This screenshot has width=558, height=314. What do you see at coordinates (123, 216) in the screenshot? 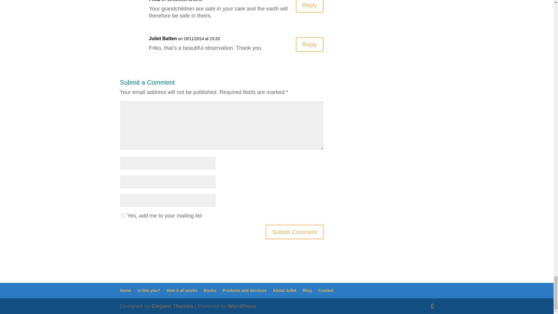
I see `1` at bounding box center [123, 216].